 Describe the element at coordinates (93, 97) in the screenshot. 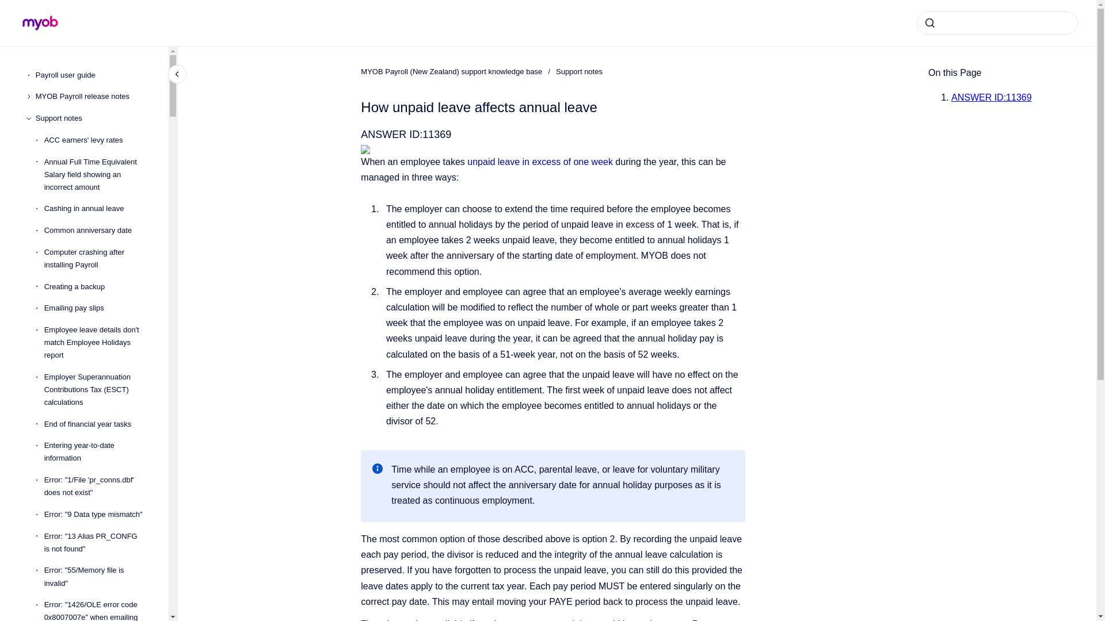

I see `MYOB Payroll release notes` at that location.